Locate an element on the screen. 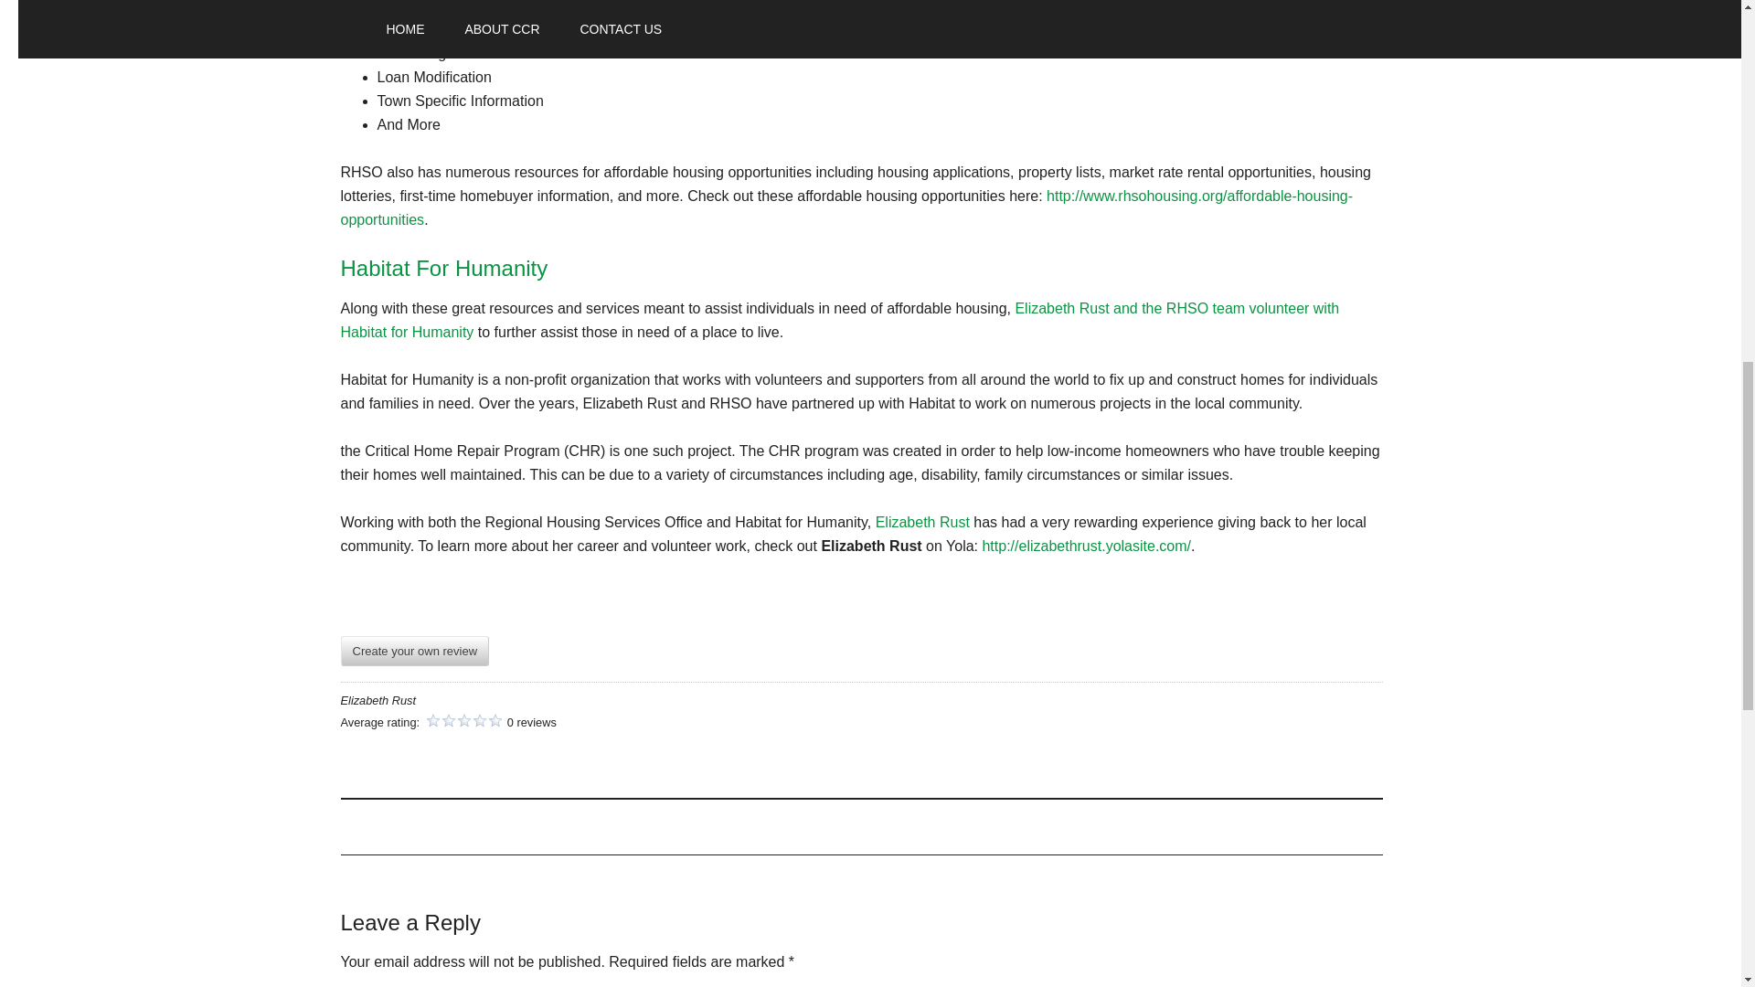 The image size is (1755, 987). Habitat For Humanity is located at coordinates (444, 267).